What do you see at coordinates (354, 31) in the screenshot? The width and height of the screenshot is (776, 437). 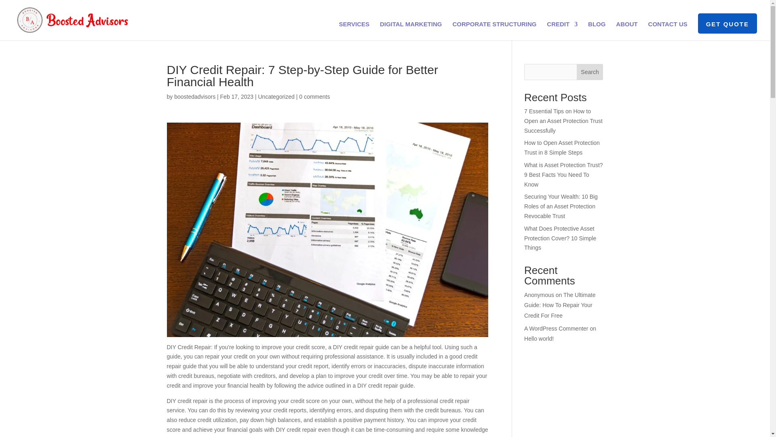 I see `SERVICES` at bounding box center [354, 31].